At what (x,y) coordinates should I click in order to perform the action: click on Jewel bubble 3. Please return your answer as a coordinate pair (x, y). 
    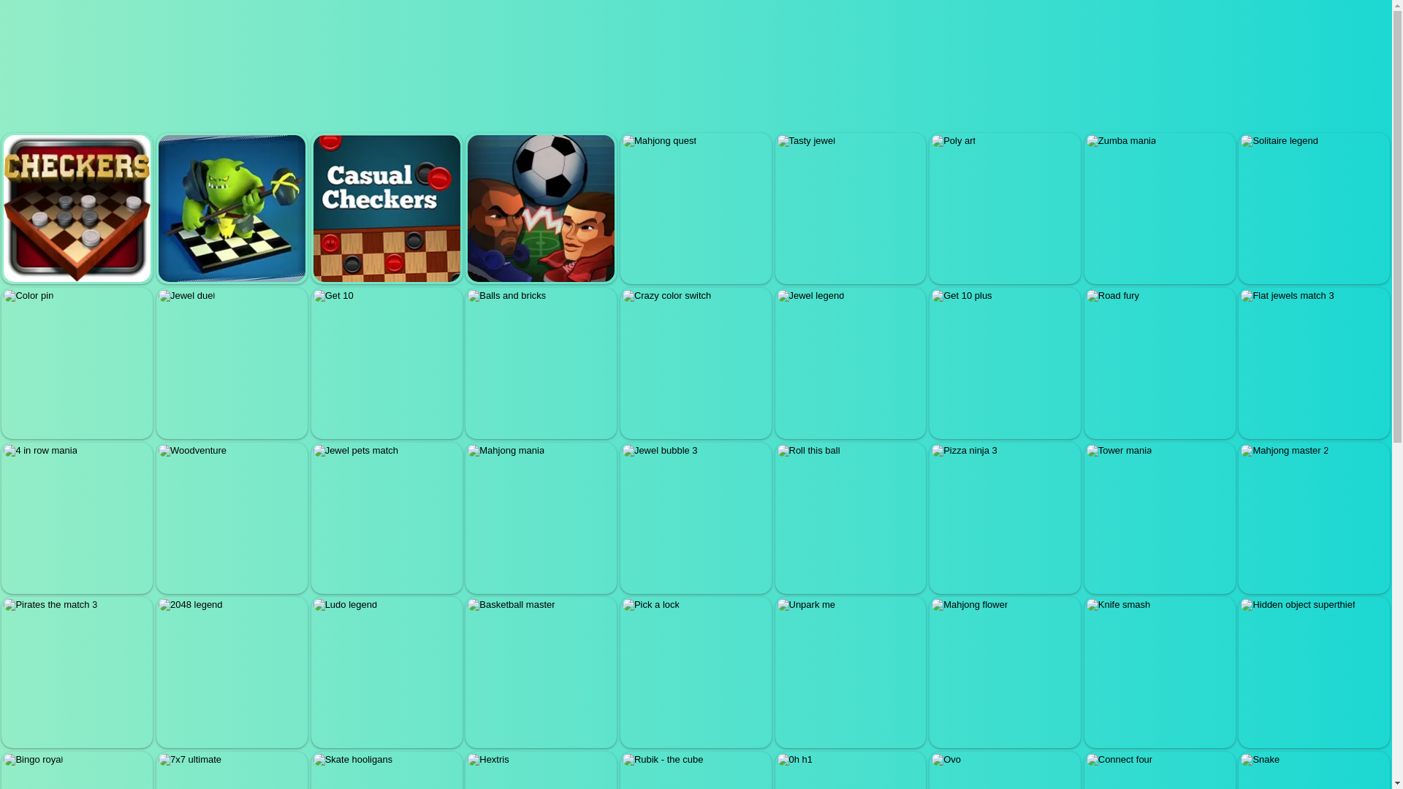
    Looking at the image, I should click on (696, 519).